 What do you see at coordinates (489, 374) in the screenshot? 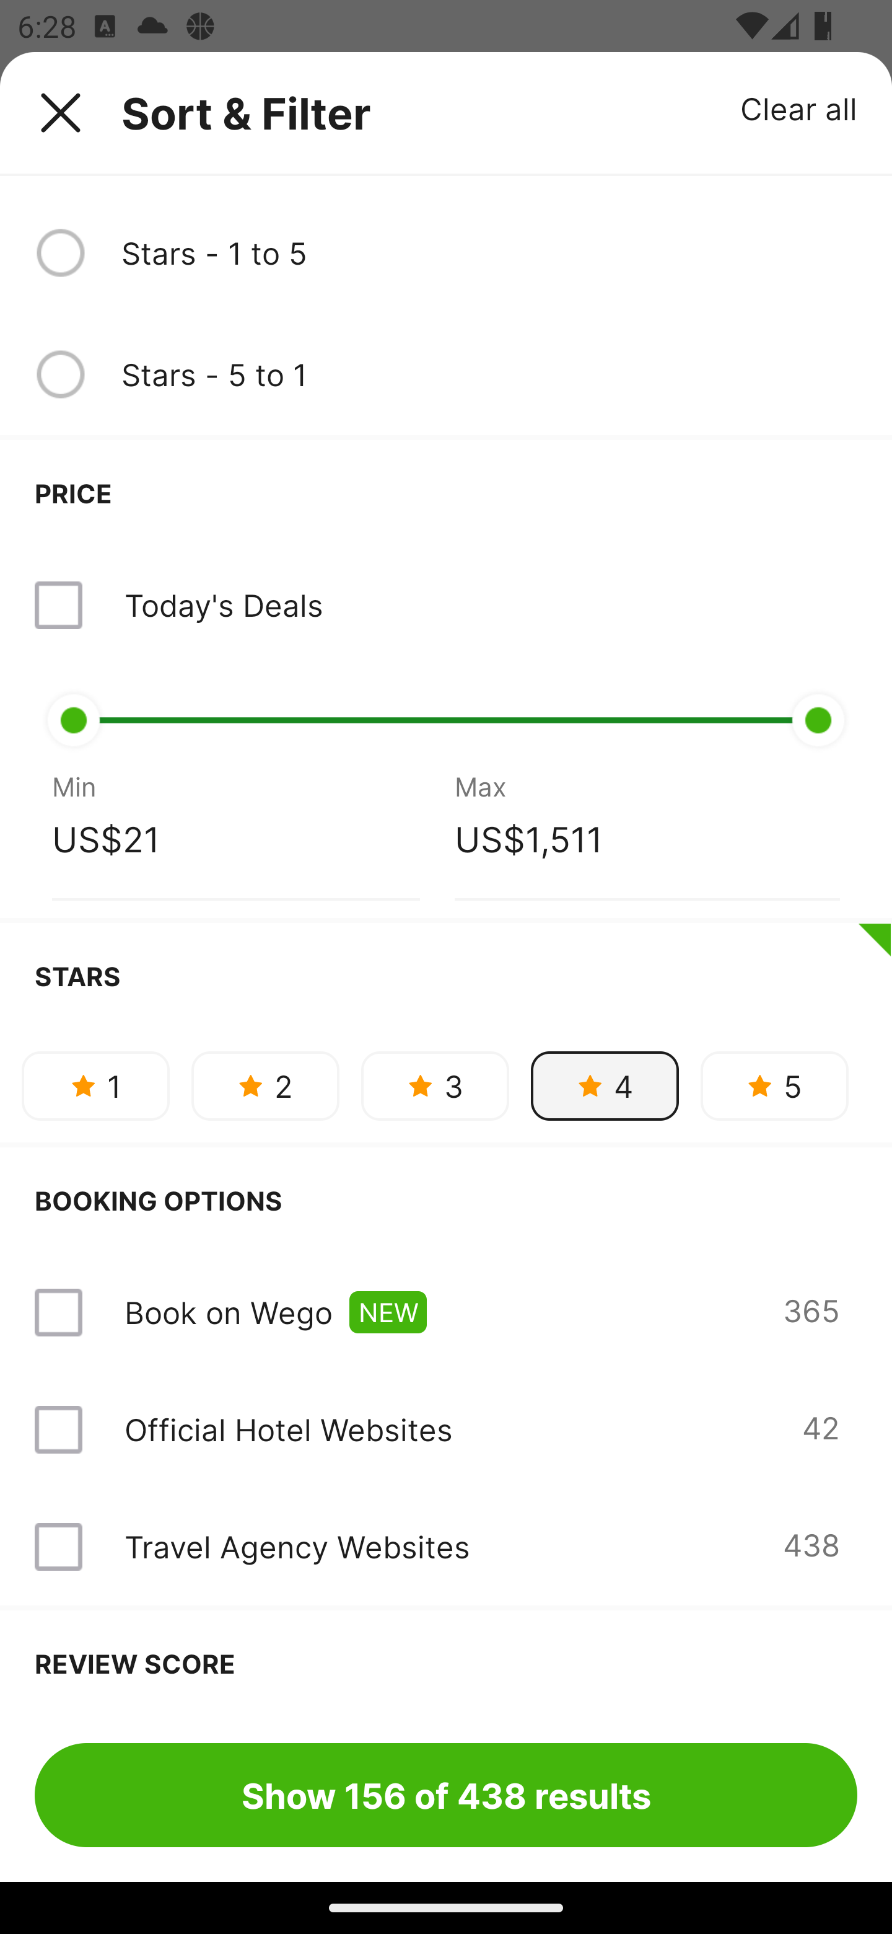
I see `Stars - 5 to 1` at bounding box center [489, 374].